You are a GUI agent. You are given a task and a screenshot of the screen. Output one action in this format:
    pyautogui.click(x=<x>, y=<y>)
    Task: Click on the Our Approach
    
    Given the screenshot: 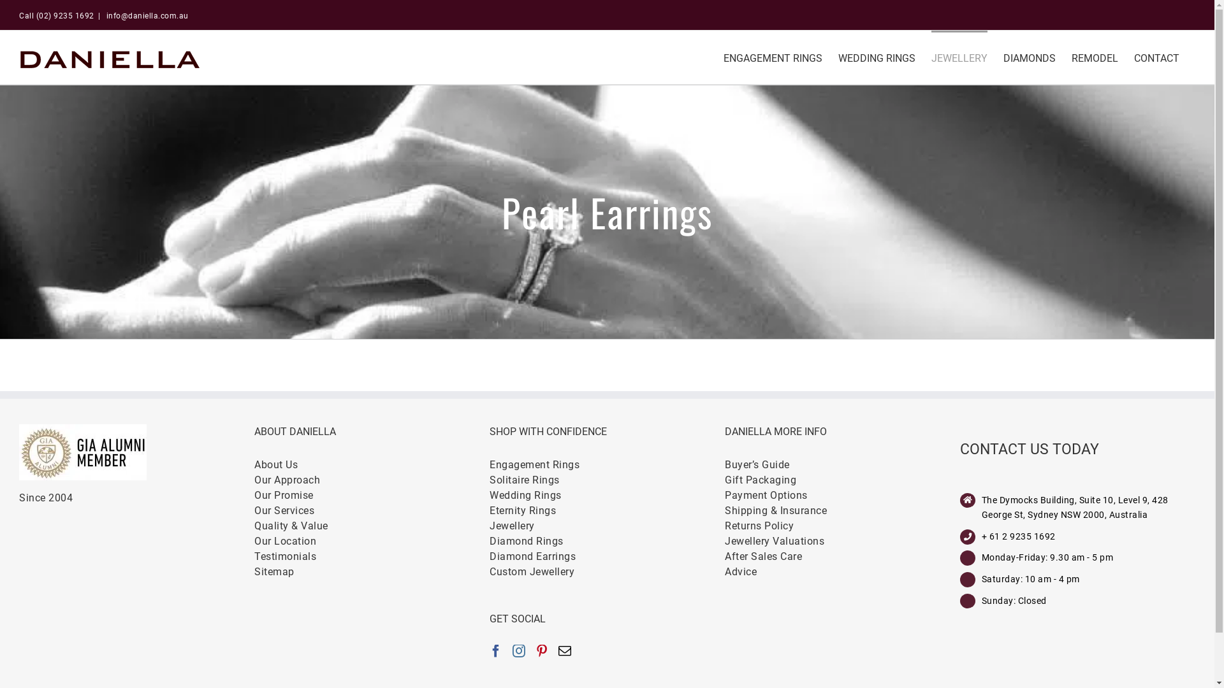 What is the action you would take?
    pyautogui.click(x=372, y=480)
    